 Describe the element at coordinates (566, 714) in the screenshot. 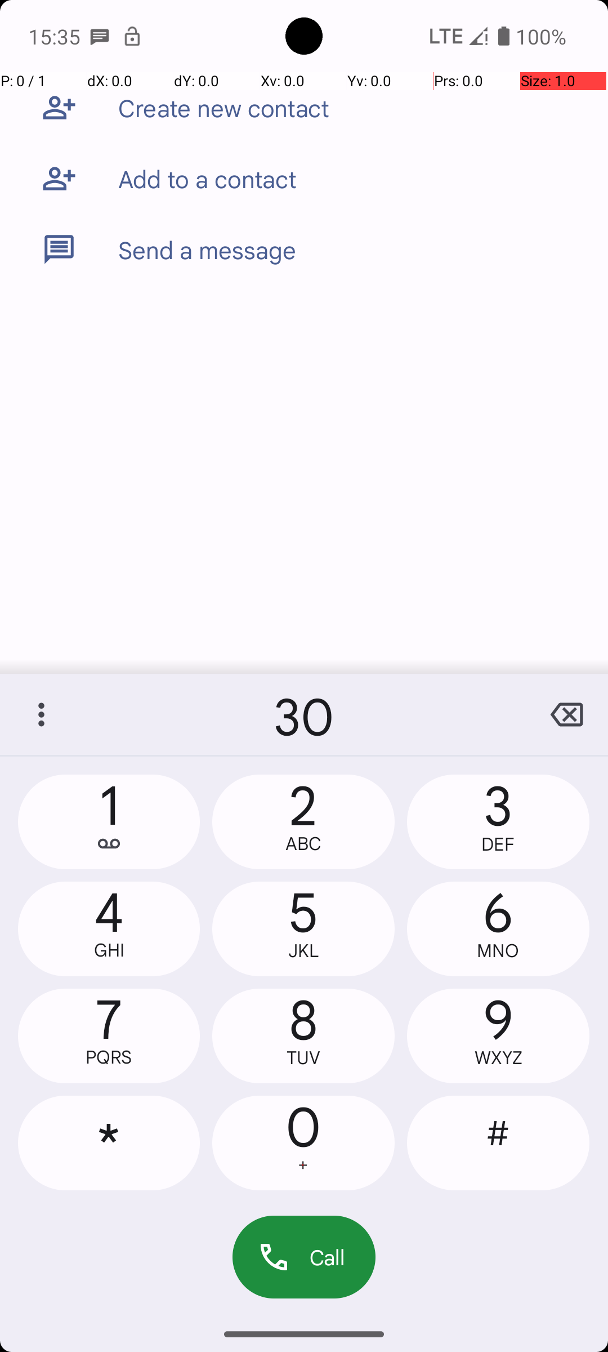

I see `backspace` at that location.